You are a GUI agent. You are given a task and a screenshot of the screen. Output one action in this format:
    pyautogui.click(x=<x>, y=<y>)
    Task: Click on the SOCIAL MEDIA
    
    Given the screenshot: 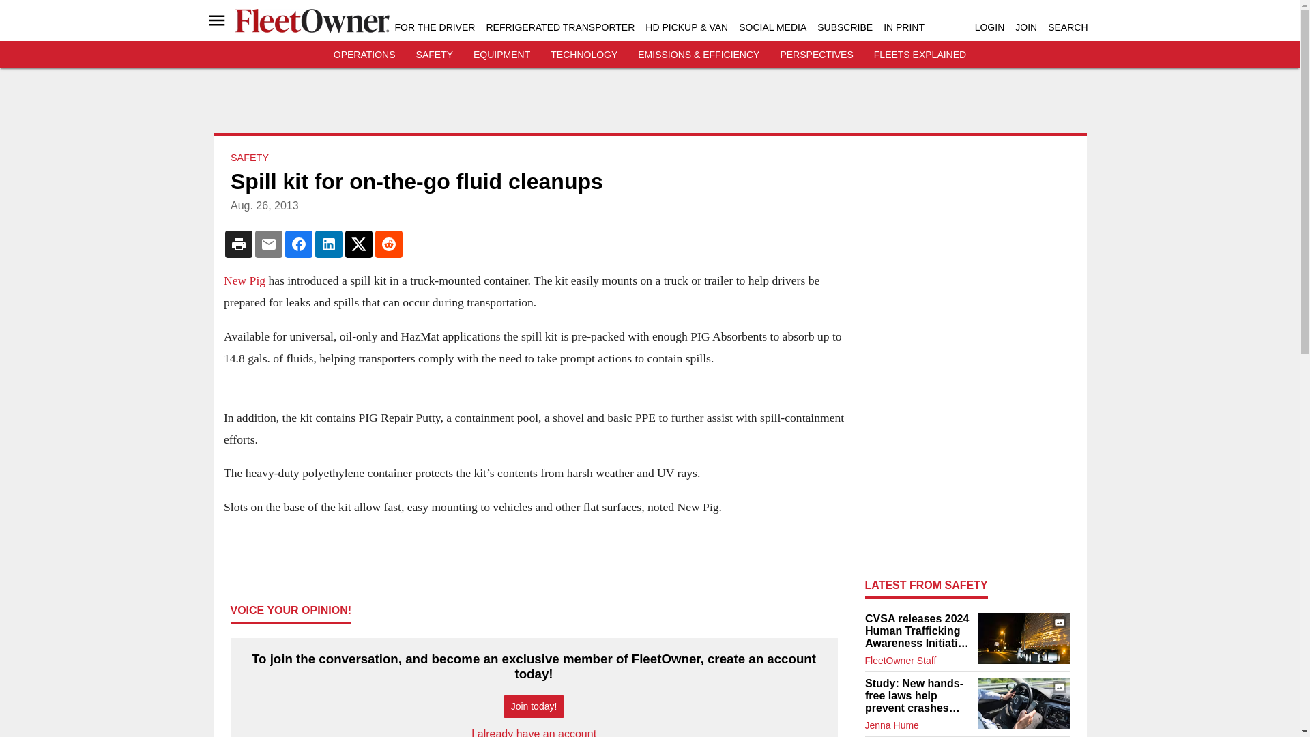 What is the action you would take?
    pyautogui.click(x=772, y=27)
    